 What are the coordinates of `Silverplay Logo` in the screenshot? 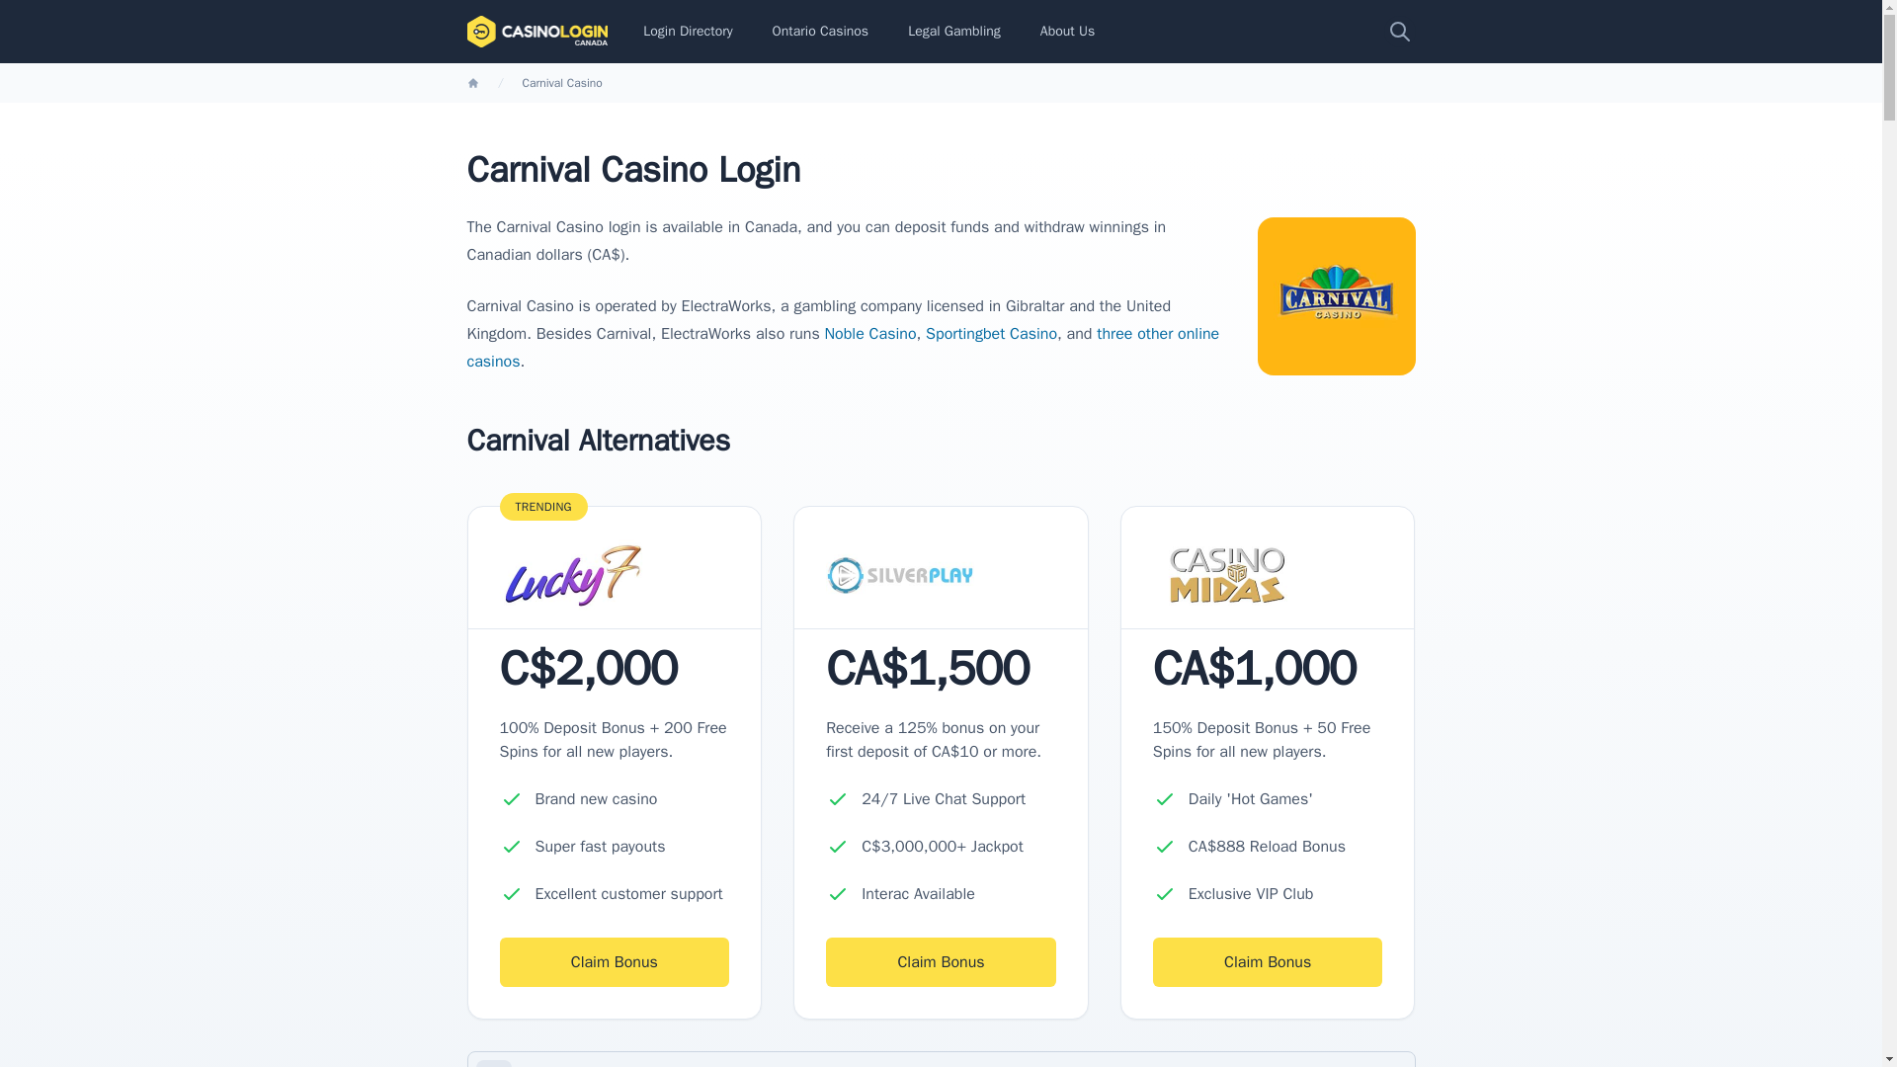 It's located at (899, 575).